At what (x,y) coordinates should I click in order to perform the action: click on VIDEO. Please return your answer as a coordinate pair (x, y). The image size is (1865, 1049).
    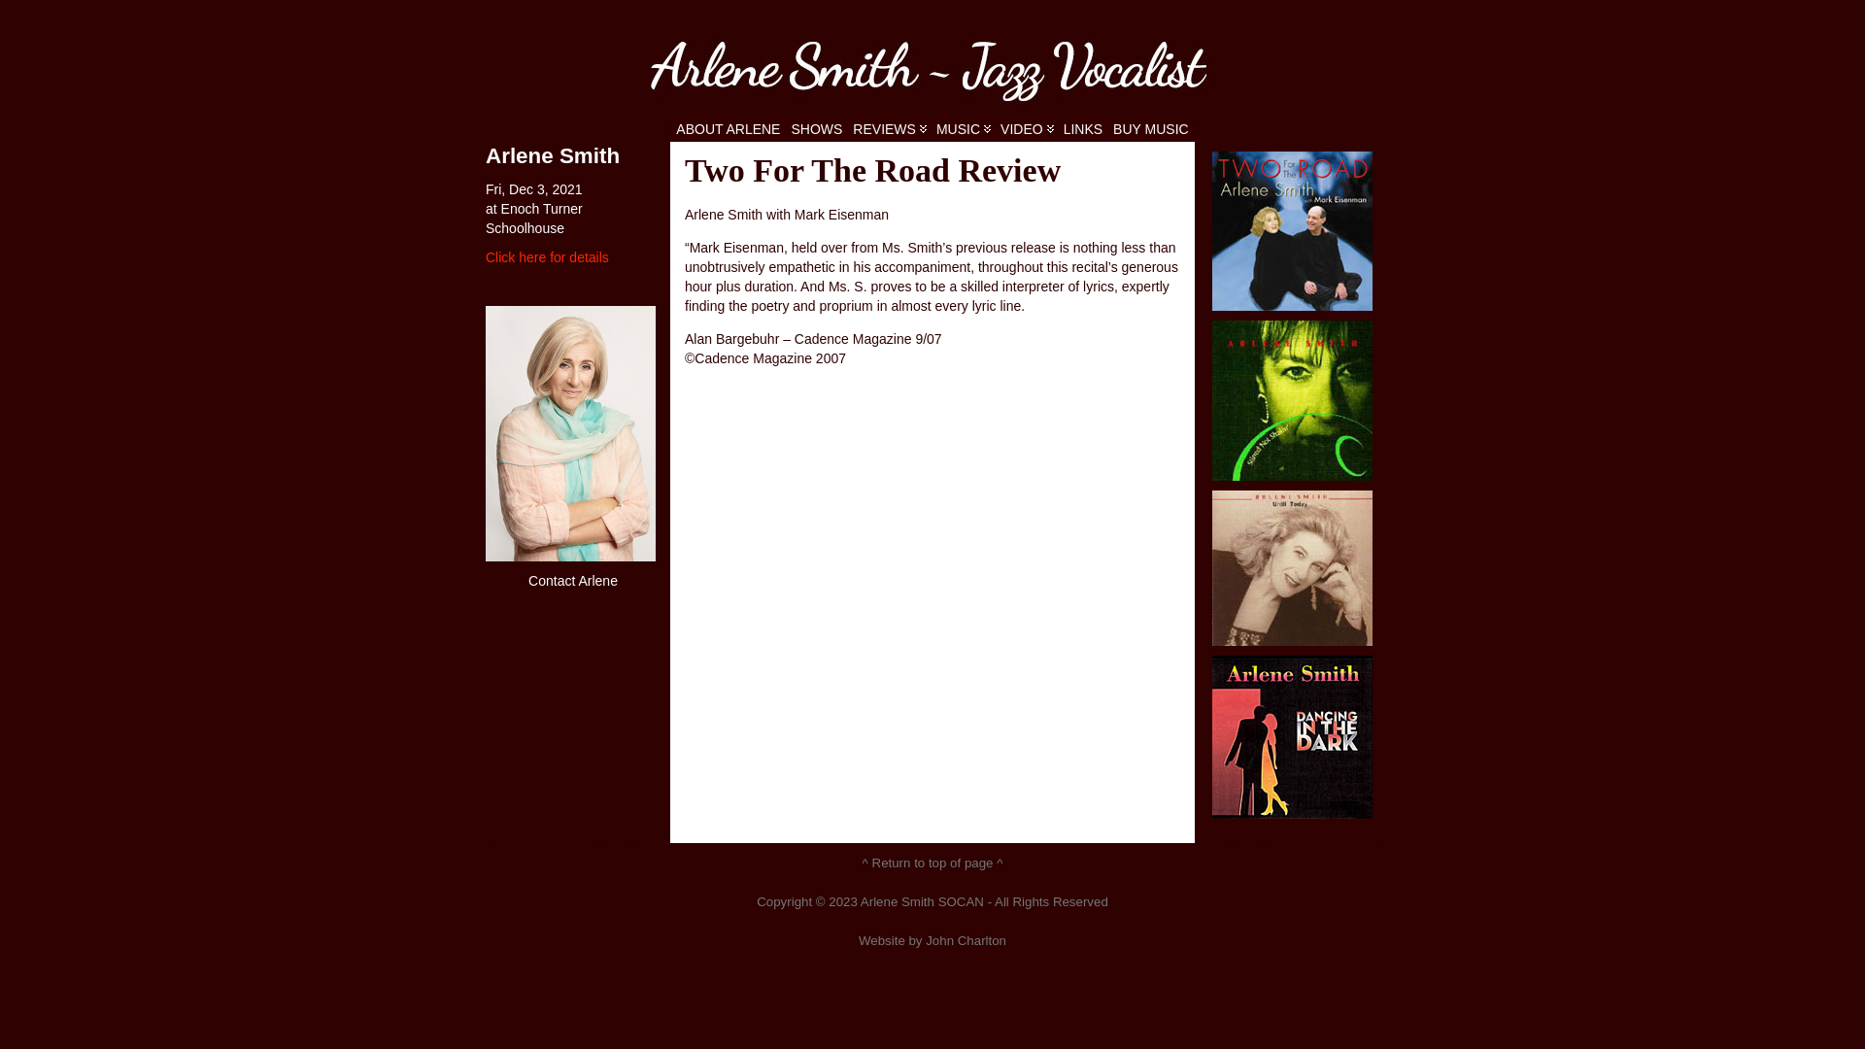
    Looking at the image, I should click on (1027, 129).